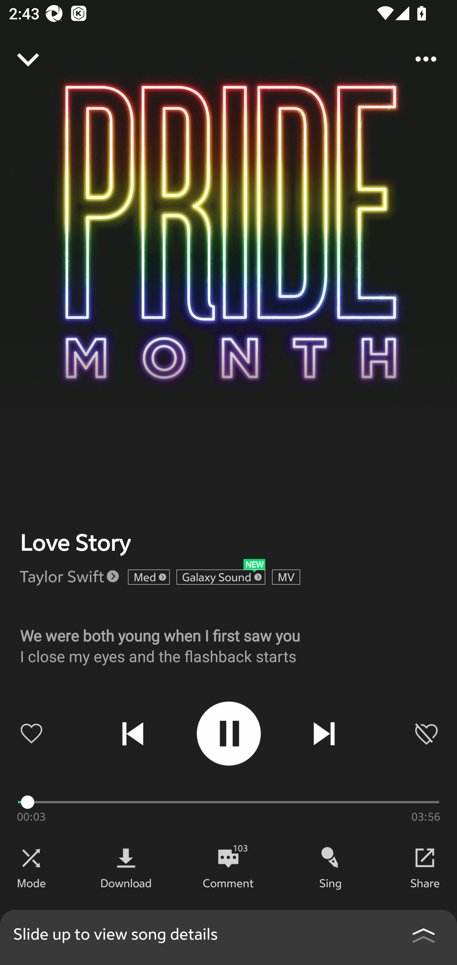  What do you see at coordinates (331, 883) in the screenshot?
I see `Sing` at bounding box center [331, 883].